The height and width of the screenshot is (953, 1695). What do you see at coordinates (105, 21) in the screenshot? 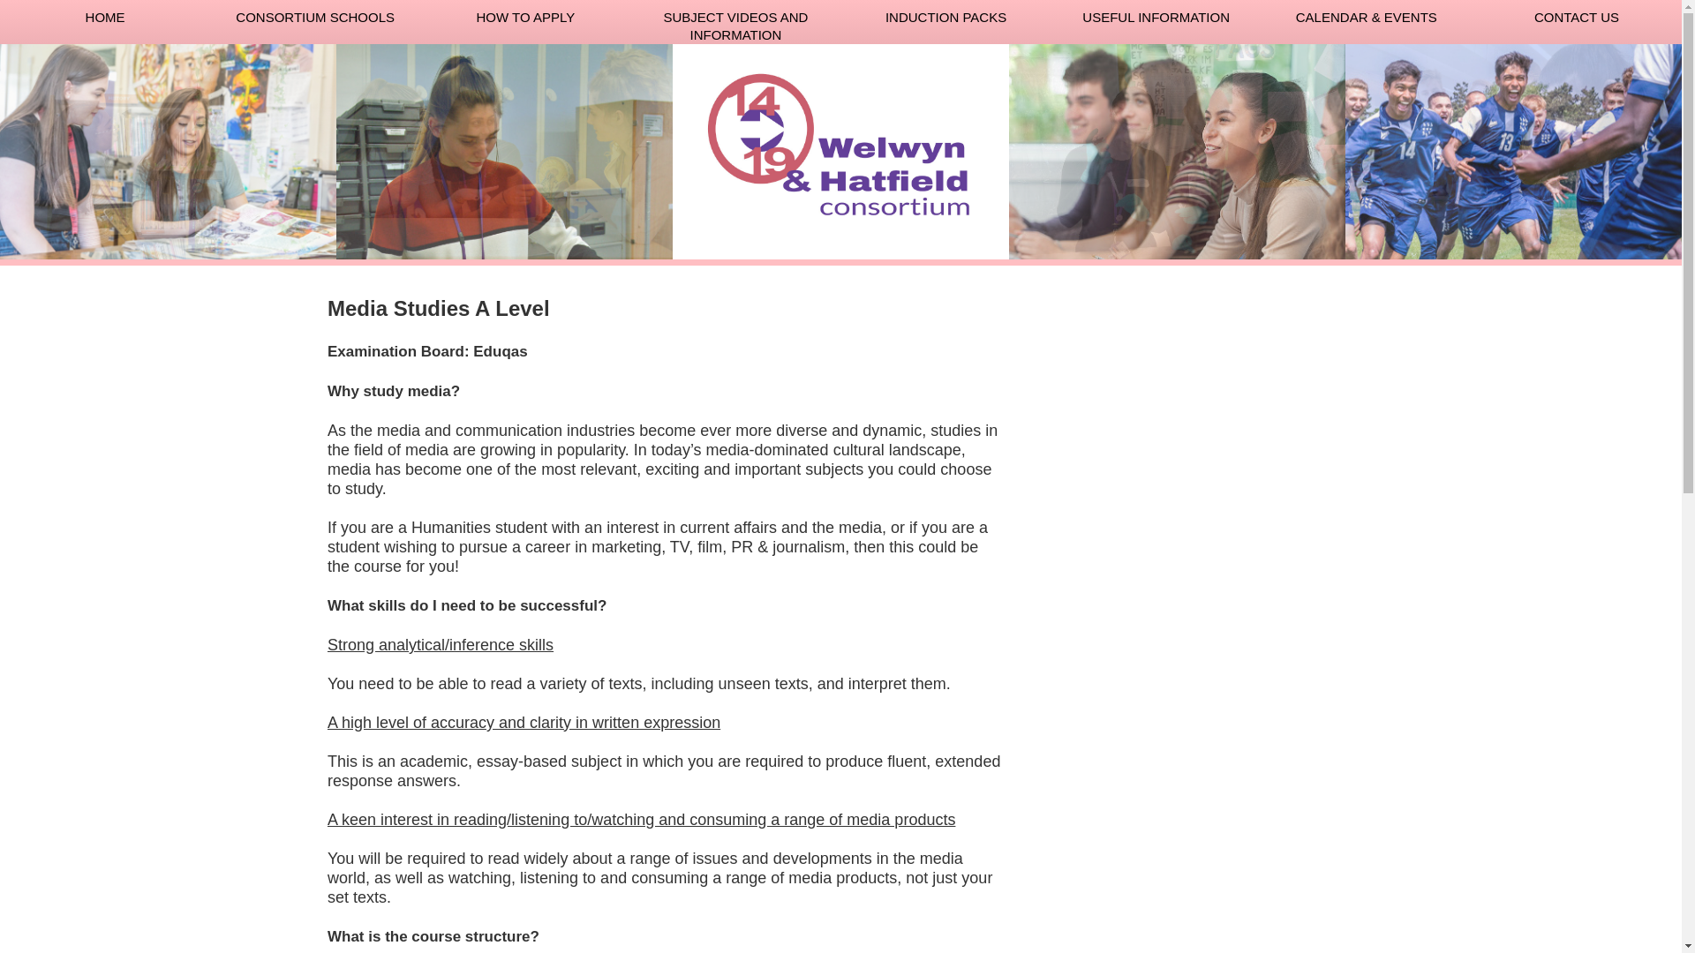
I see `HOME` at bounding box center [105, 21].